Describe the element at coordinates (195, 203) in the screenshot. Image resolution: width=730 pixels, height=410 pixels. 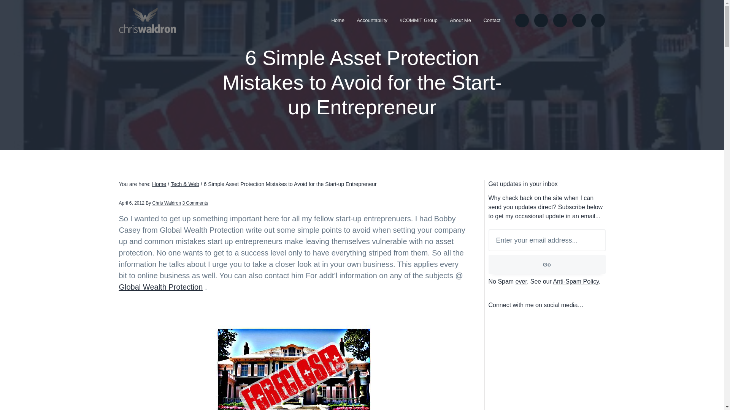
I see `3 Comments` at that location.